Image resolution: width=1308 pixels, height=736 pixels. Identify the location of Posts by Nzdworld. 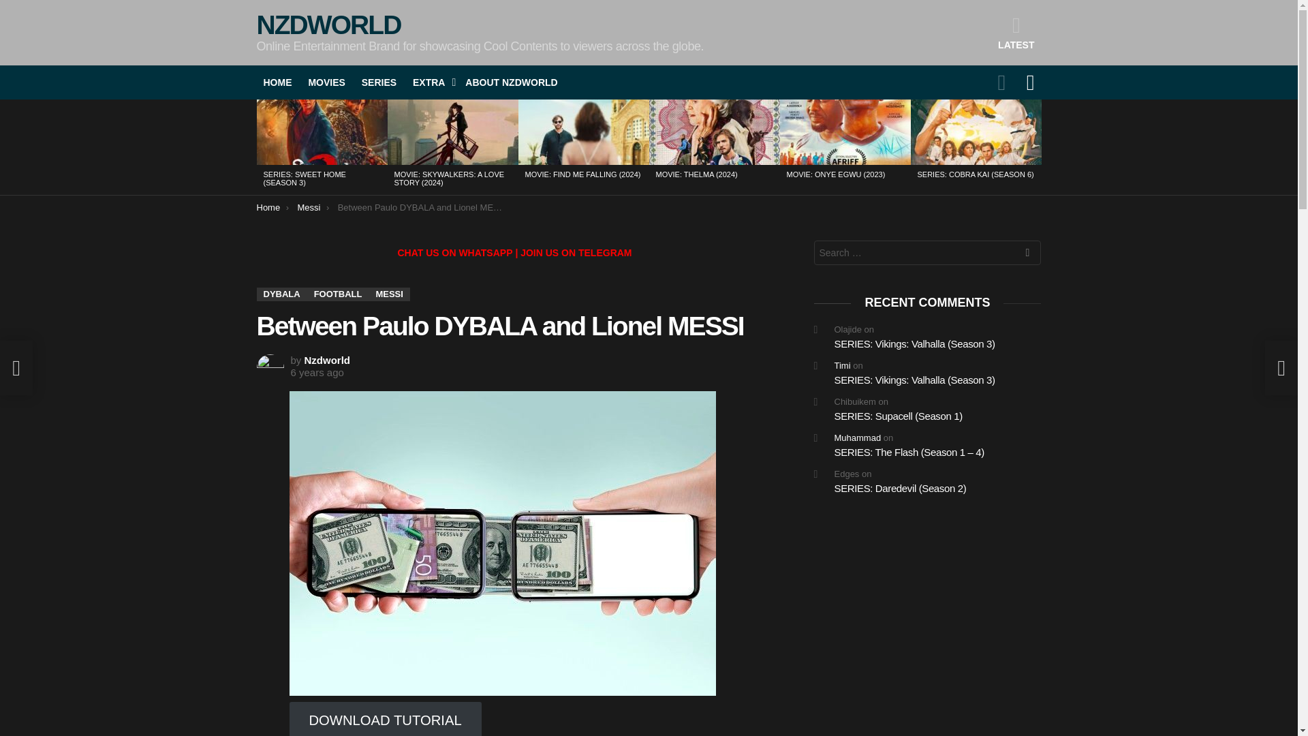
(327, 360).